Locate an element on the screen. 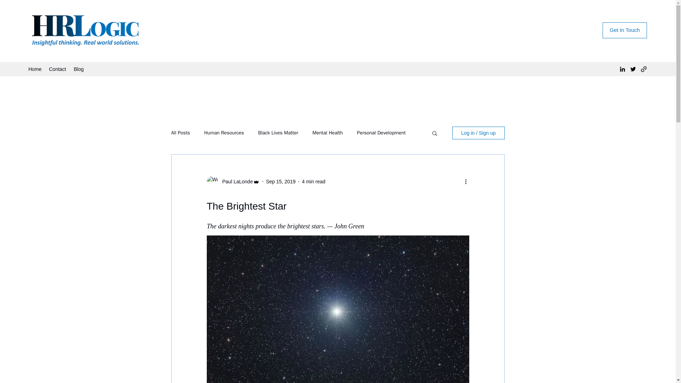 The width and height of the screenshot is (681, 383). Contact is located at coordinates (57, 69).